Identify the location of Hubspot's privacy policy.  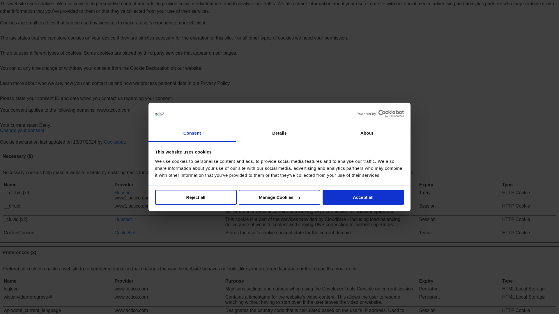
(123, 219).